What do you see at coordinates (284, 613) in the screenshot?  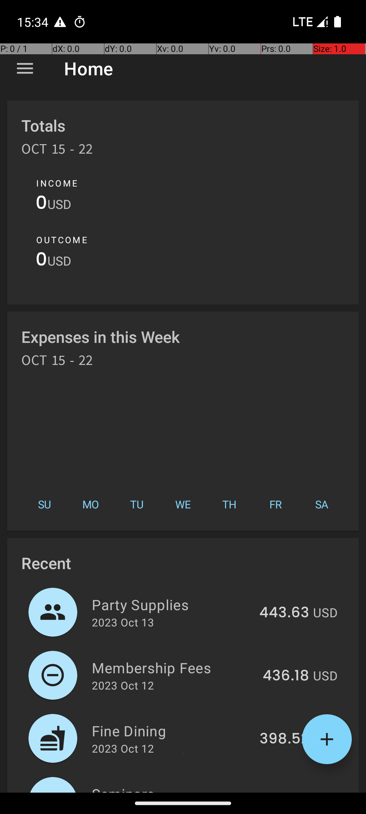 I see `443.63` at bounding box center [284, 613].